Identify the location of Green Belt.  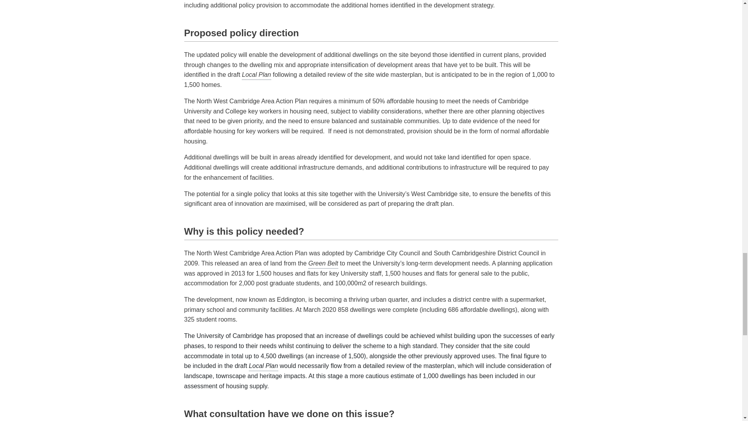
(323, 264).